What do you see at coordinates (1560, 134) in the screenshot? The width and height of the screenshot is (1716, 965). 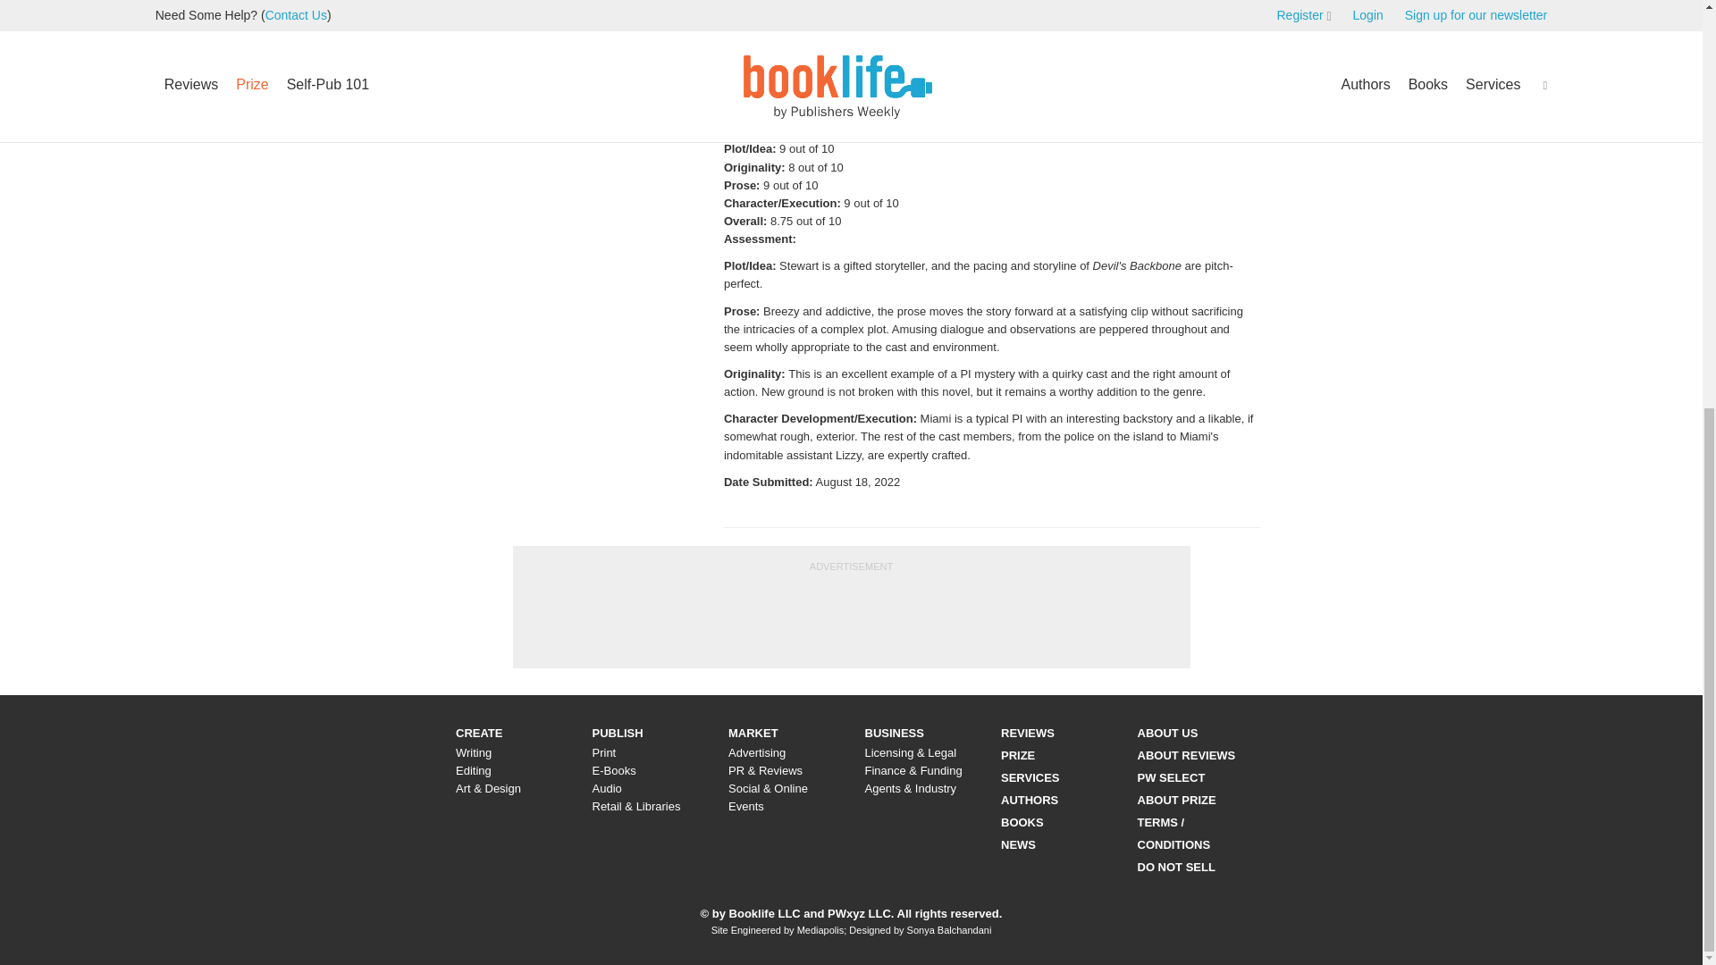 I see `3rd party ad content` at bounding box center [1560, 134].